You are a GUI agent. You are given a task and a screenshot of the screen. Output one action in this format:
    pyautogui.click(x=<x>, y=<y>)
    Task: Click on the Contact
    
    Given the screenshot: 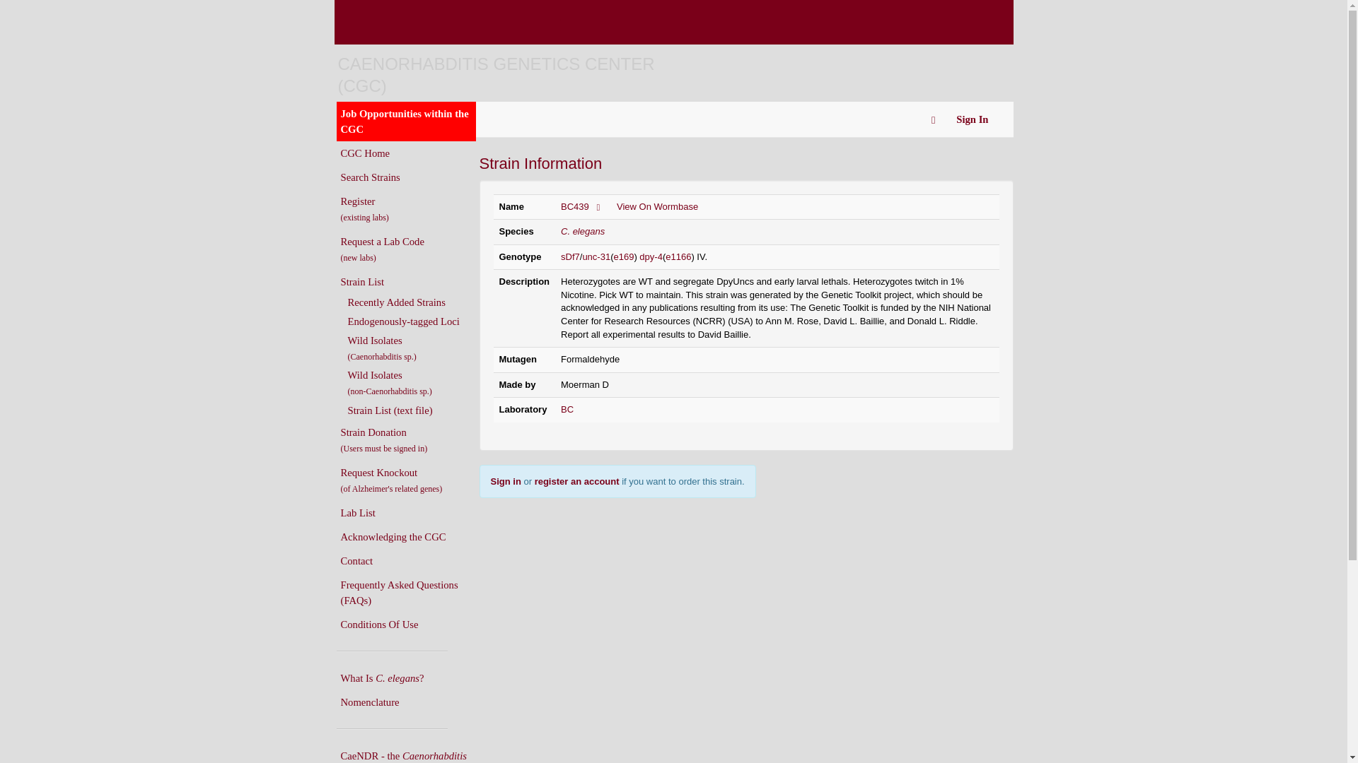 What is the action you would take?
    pyautogui.click(x=406, y=561)
    